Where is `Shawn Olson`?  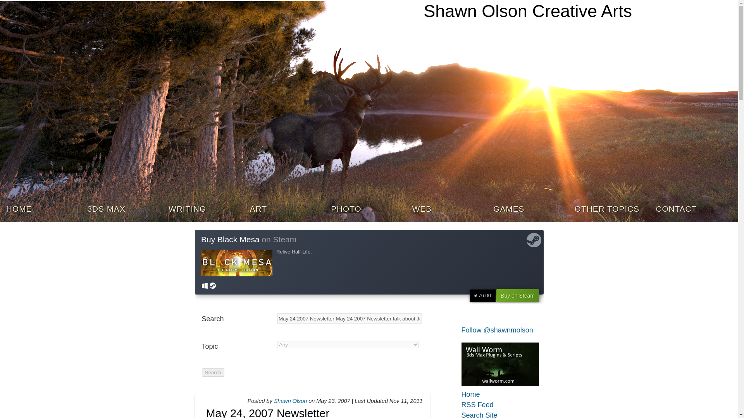 Shawn Olson is located at coordinates (290, 401).